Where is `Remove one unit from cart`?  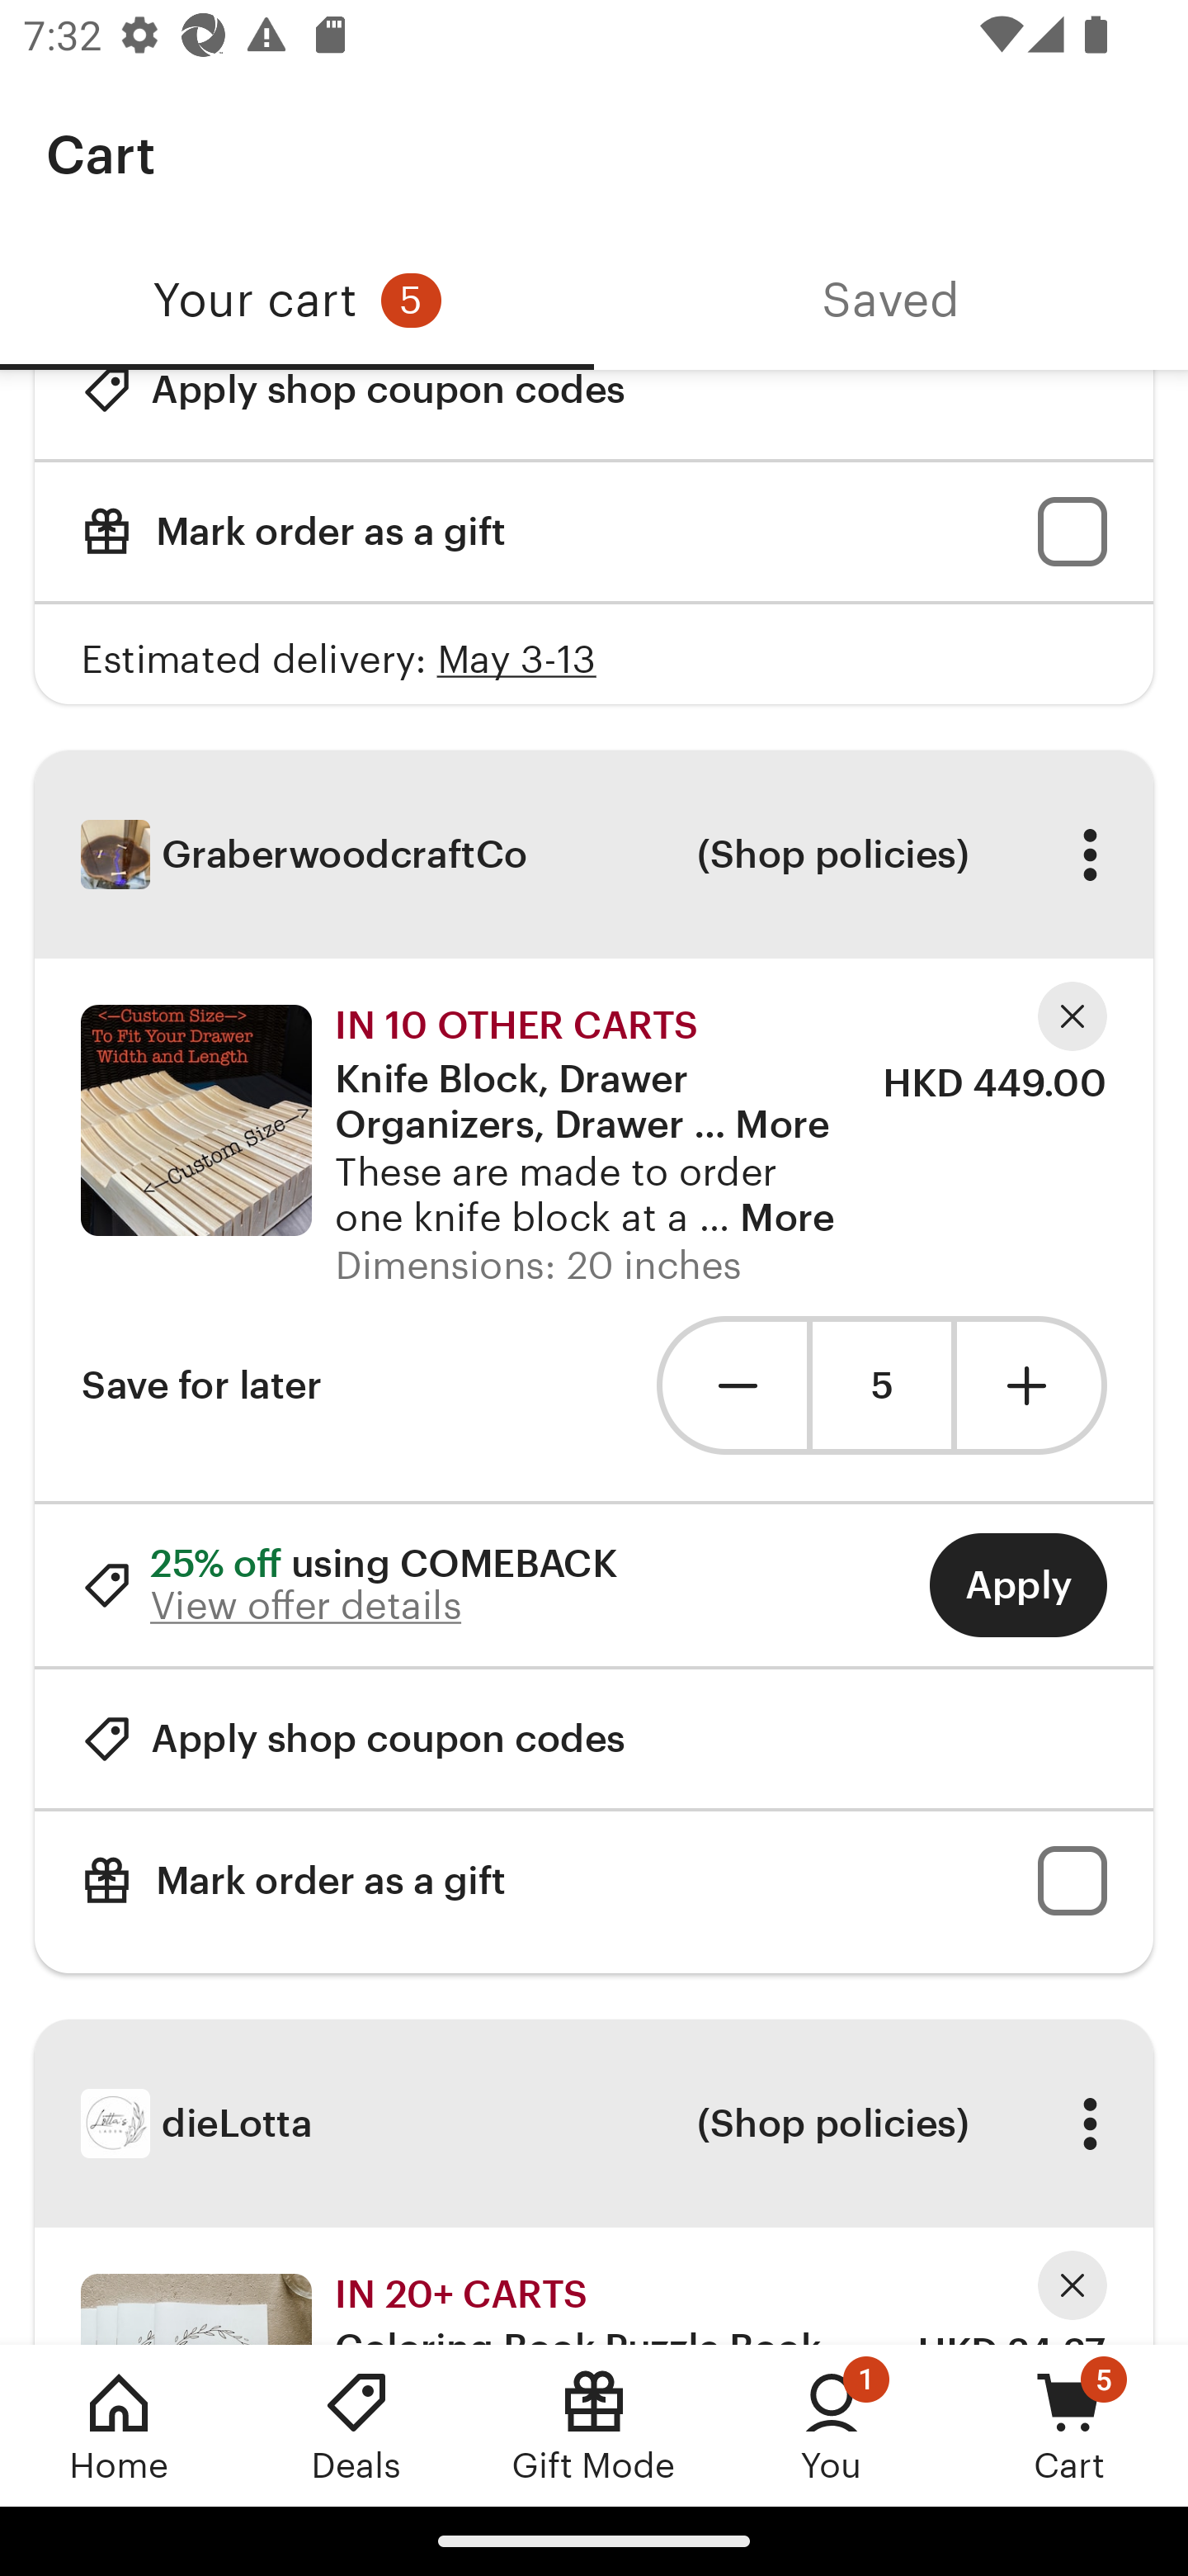 Remove one unit from cart is located at coordinates (731, 1385).